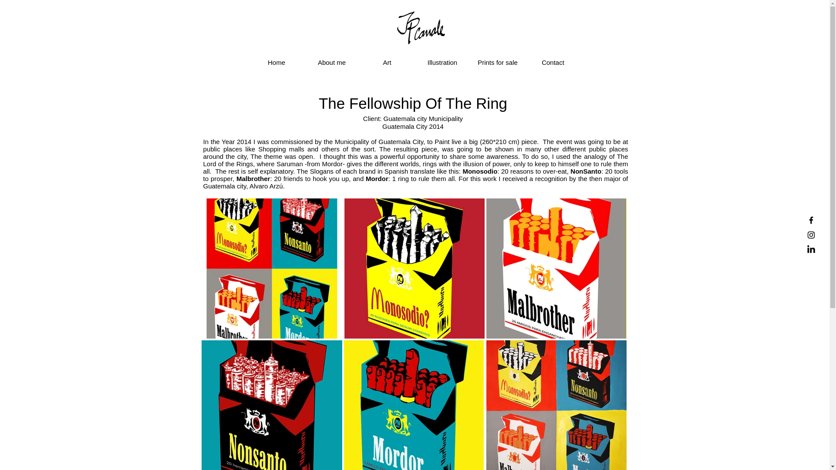  Describe the element at coordinates (332, 63) in the screenshot. I see `About me` at that location.